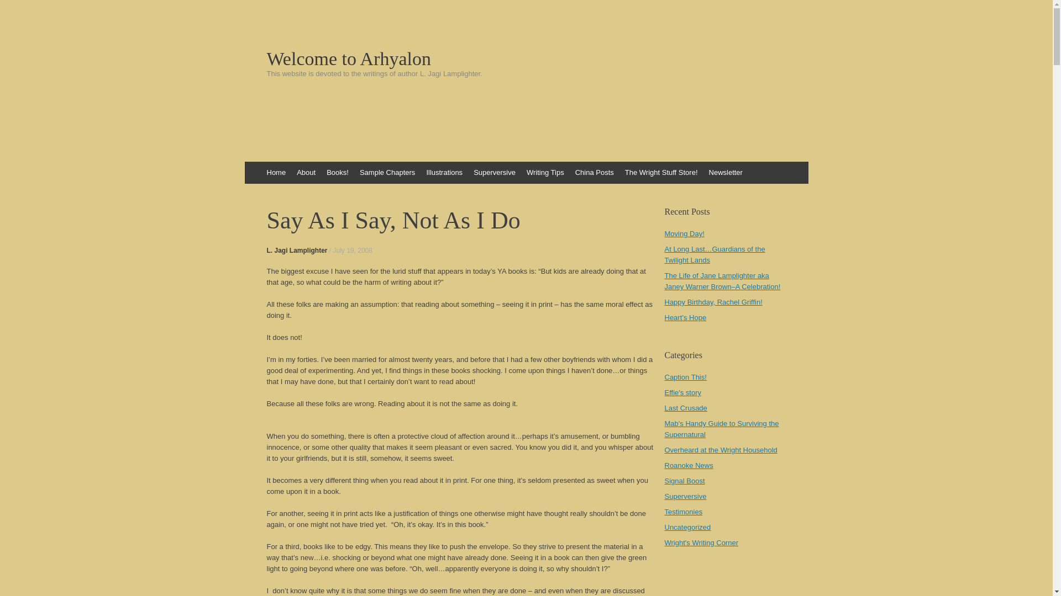 The height and width of the screenshot is (596, 1061). I want to click on Books!, so click(338, 172).